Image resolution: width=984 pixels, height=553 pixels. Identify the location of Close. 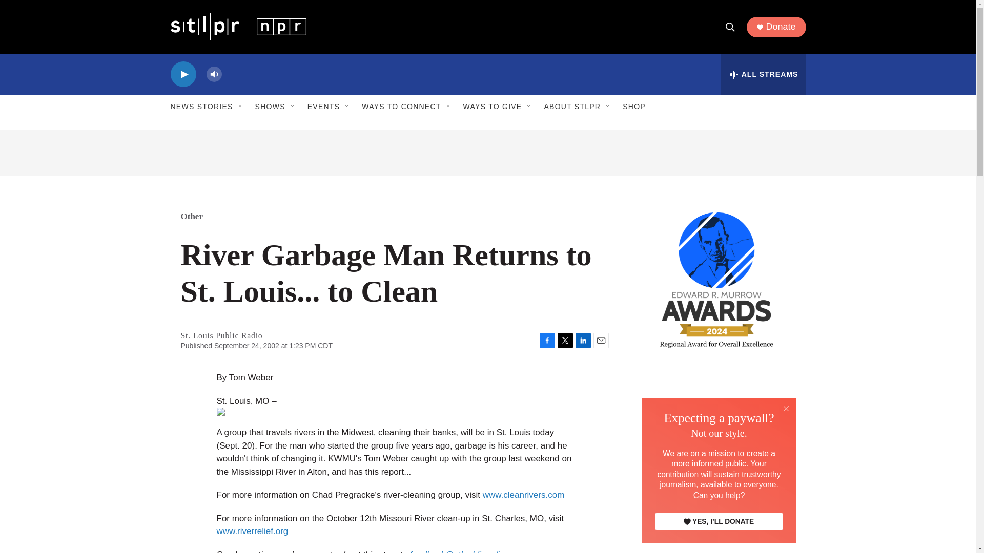
(786, 409).